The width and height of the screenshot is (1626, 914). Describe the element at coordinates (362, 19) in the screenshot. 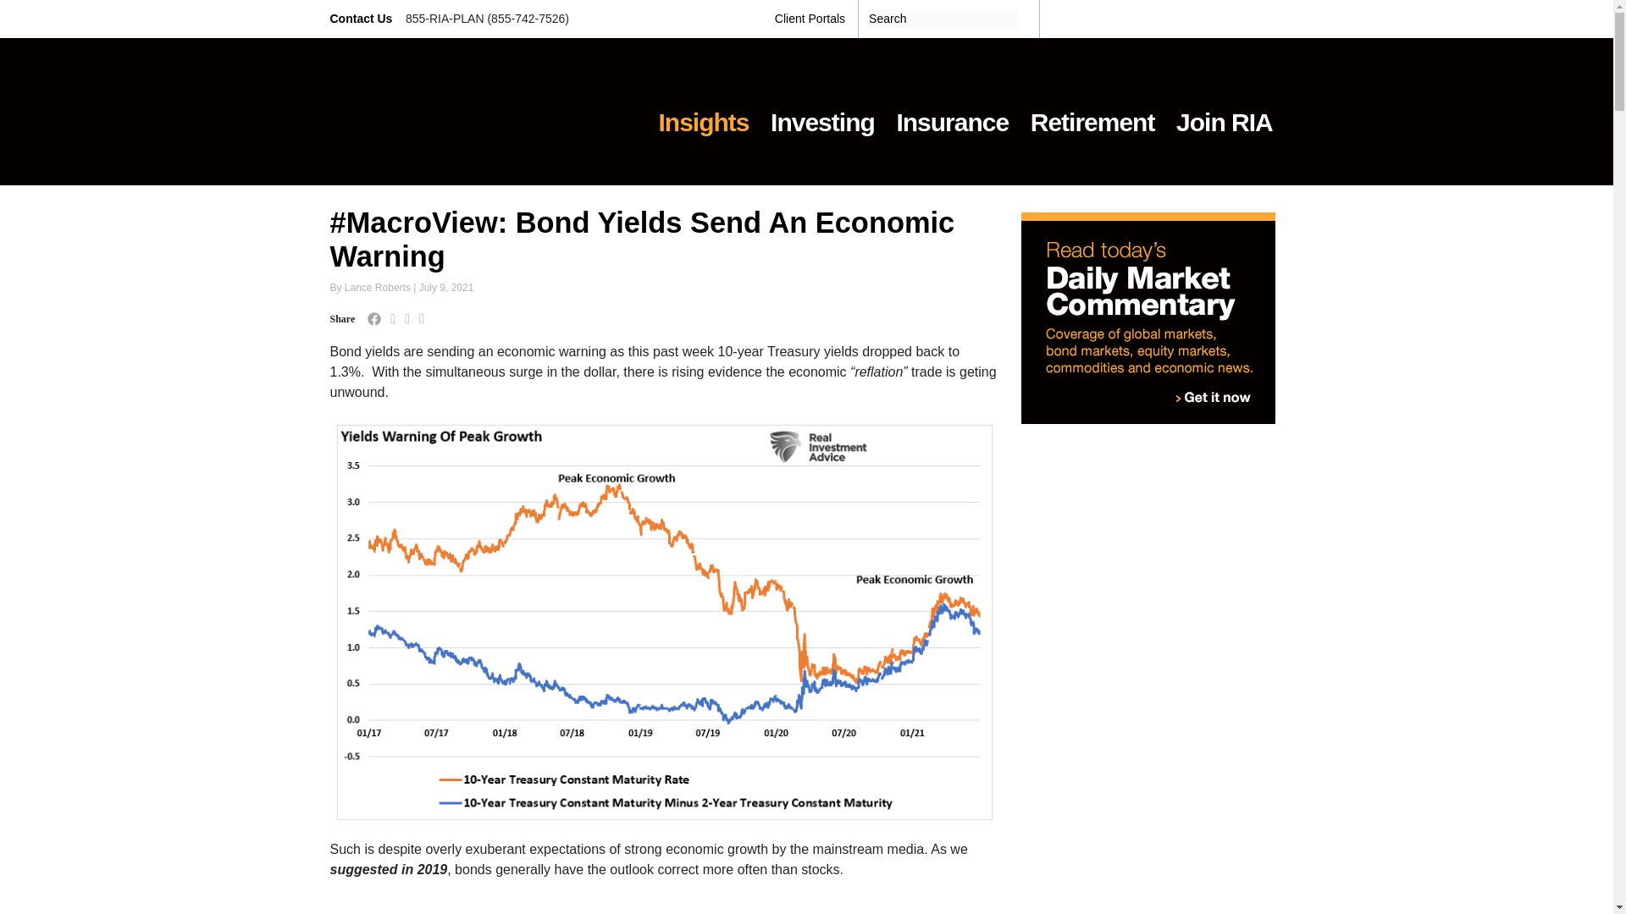

I see `Contact Us` at that location.